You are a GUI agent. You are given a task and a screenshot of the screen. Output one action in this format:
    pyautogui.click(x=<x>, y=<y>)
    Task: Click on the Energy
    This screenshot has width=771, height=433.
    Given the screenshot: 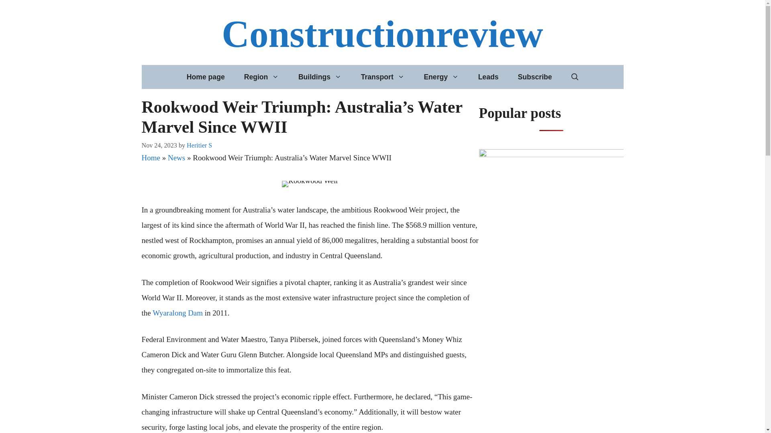 What is the action you would take?
    pyautogui.click(x=441, y=77)
    